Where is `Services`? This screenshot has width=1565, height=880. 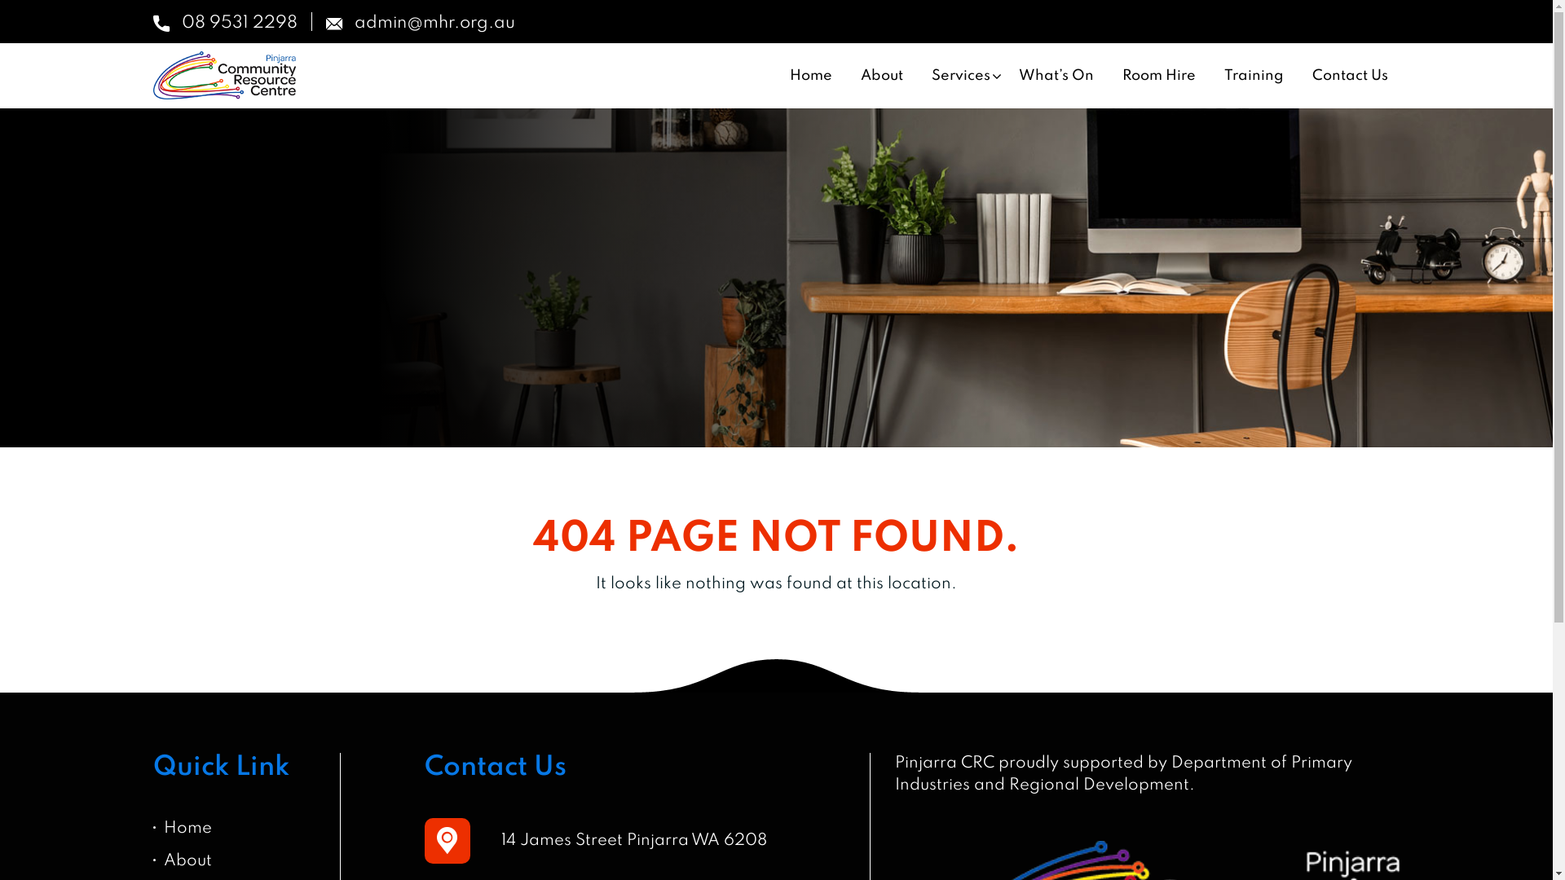 Services is located at coordinates (961, 76).